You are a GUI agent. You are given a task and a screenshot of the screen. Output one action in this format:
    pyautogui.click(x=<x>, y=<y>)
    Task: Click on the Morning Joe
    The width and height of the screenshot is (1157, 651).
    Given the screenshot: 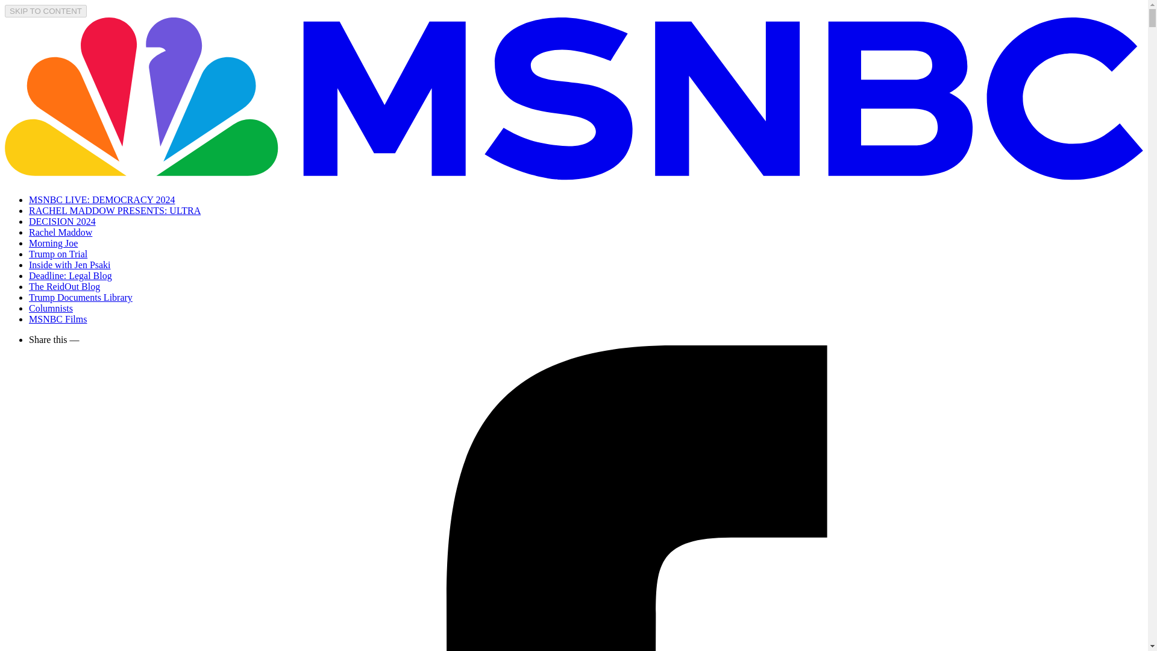 What is the action you would take?
    pyautogui.click(x=53, y=243)
    